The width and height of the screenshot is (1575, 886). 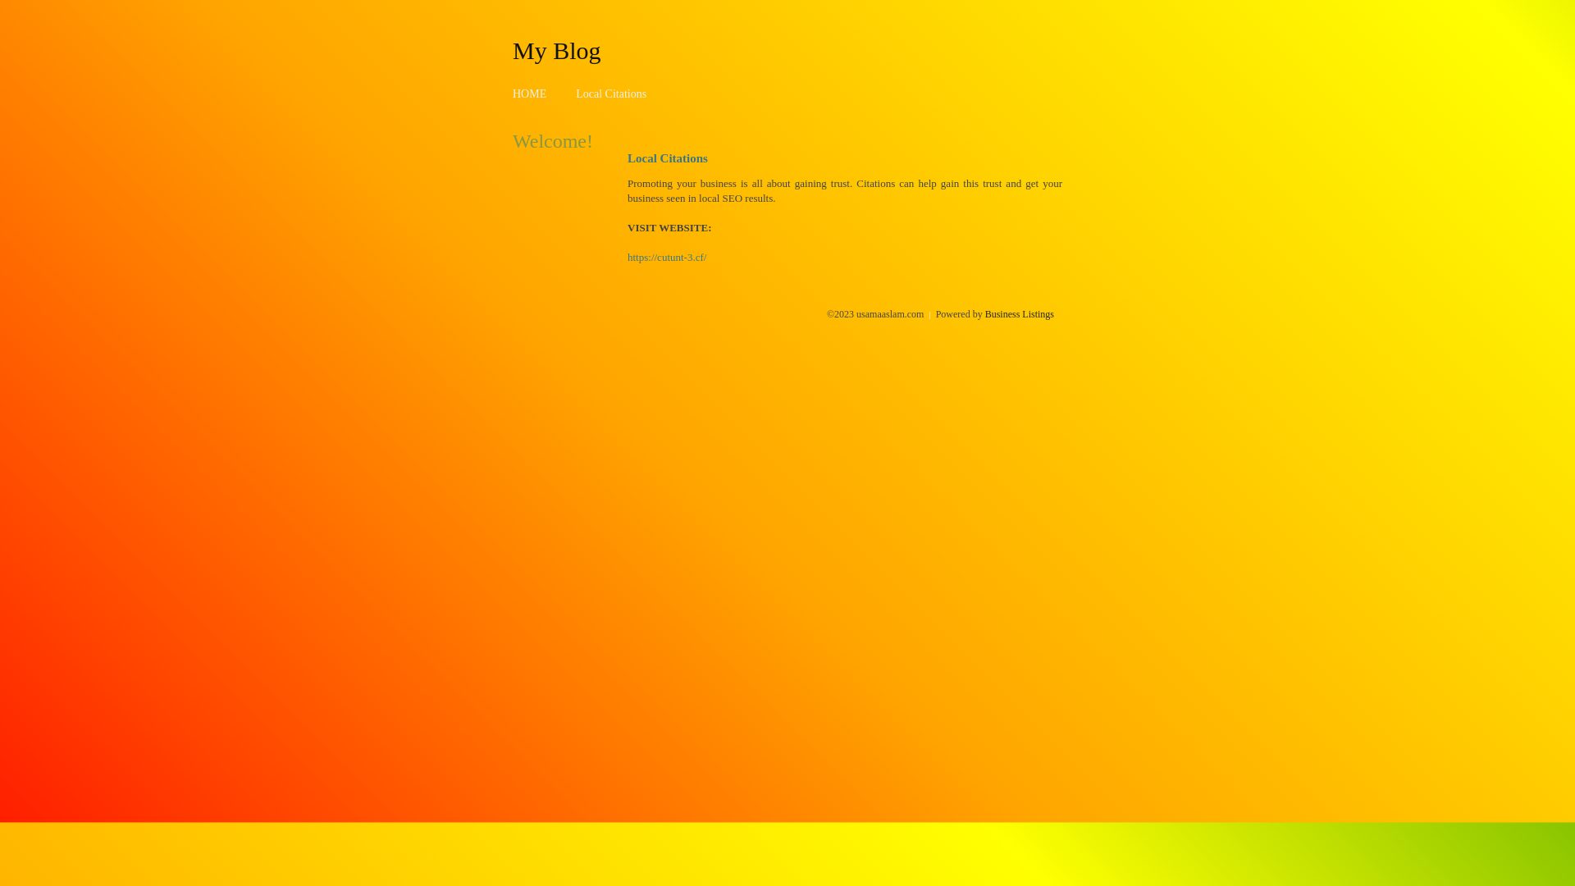 I want to click on HOME, so click(x=530, y=94).